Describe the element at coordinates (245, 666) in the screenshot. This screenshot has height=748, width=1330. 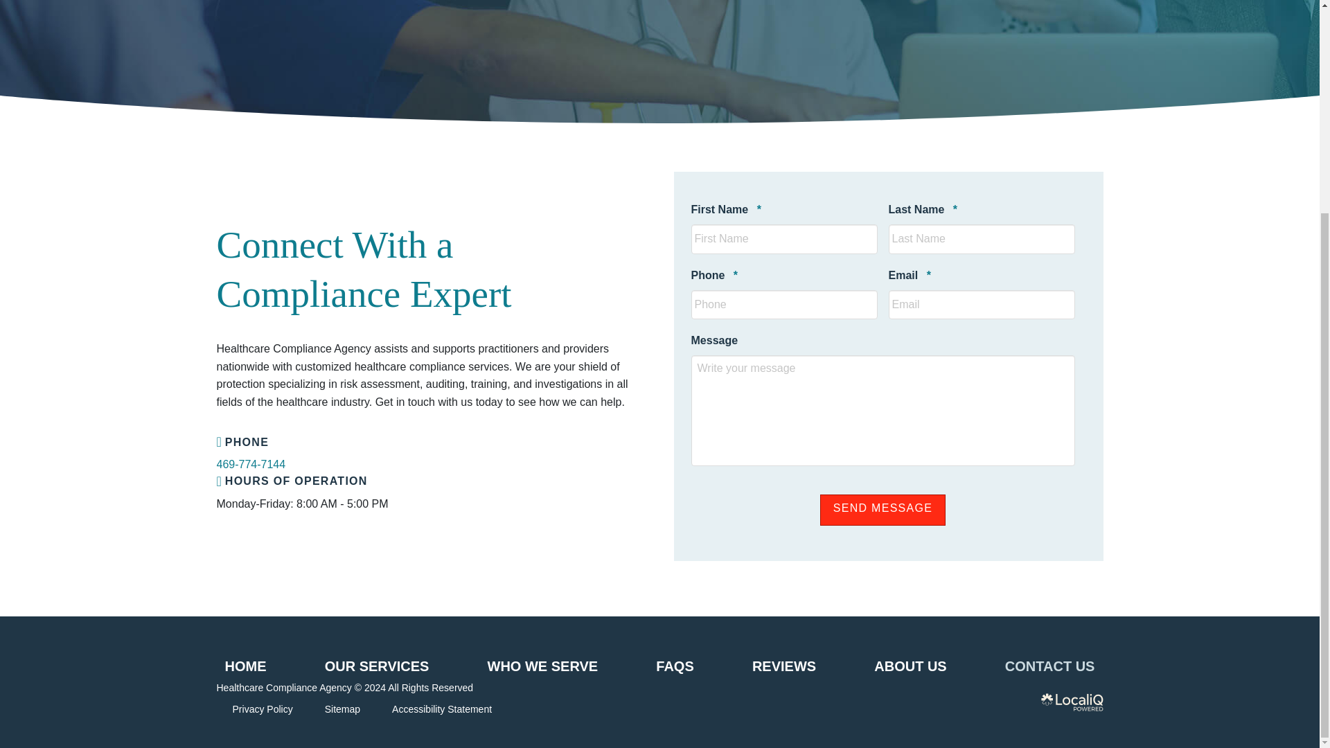
I see `HOME` at that location.